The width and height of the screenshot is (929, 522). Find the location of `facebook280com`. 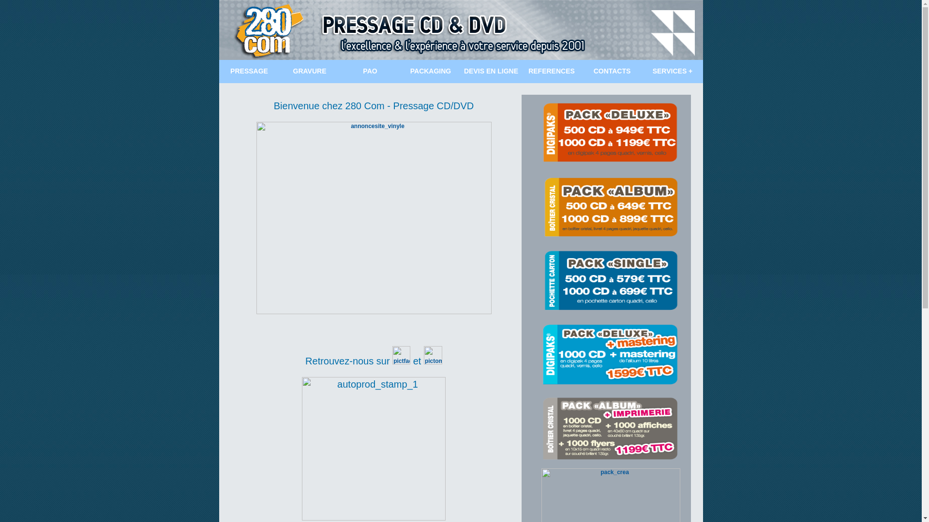

facebook280com is located at coordinates (402, 362).